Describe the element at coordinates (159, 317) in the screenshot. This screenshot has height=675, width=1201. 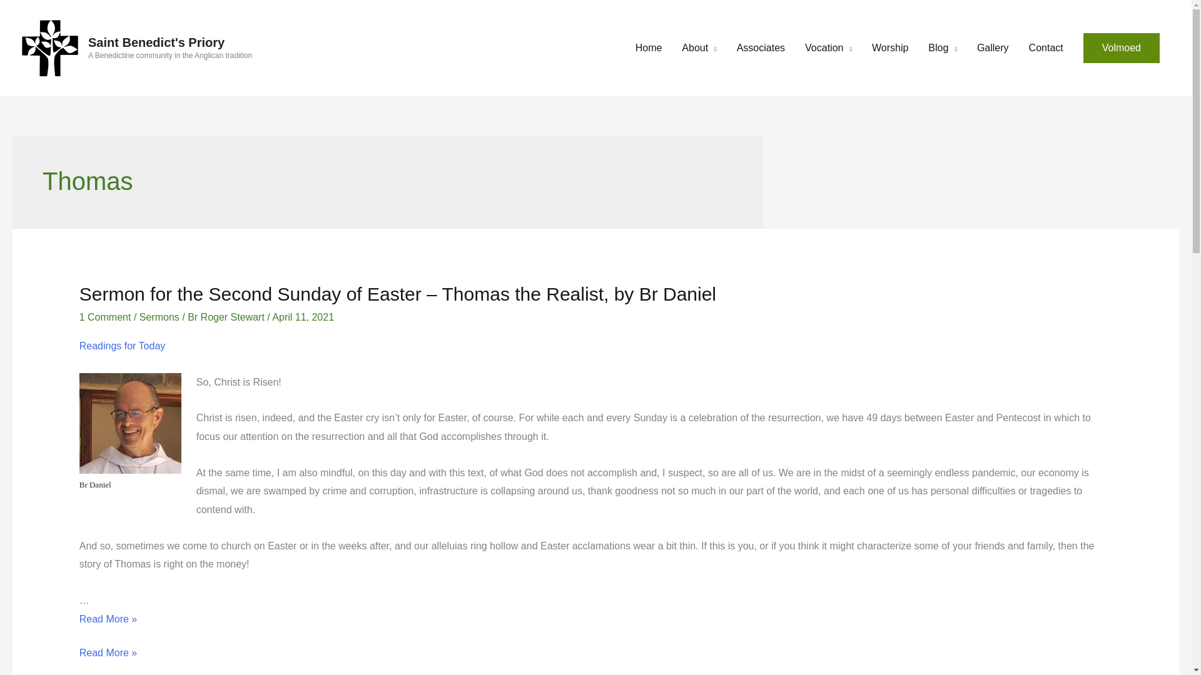
I see `Sermons` at that location.